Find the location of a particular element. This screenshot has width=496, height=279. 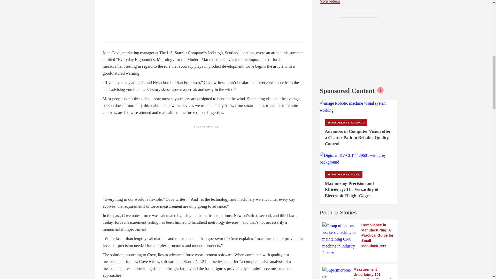

Robotic machine visual system working is located at coordinates (359, 106).